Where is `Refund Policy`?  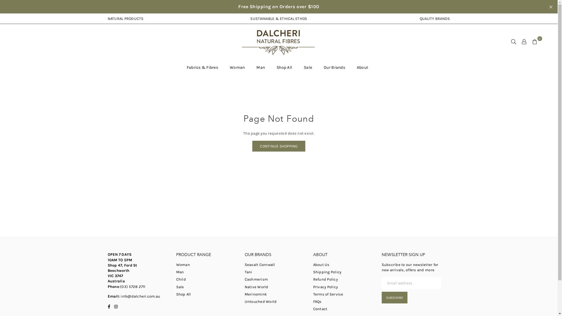 Refund Policy is located at coordinates (325, 279).